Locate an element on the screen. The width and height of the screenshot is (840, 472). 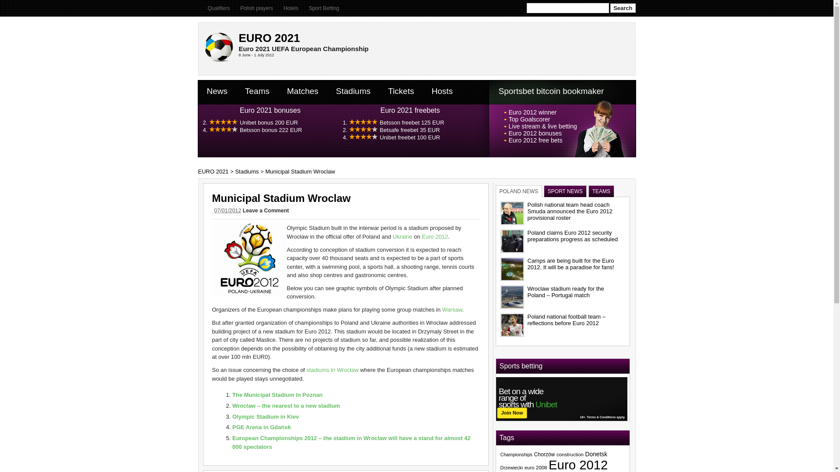
Hosts is located at coordinates (442, 91).